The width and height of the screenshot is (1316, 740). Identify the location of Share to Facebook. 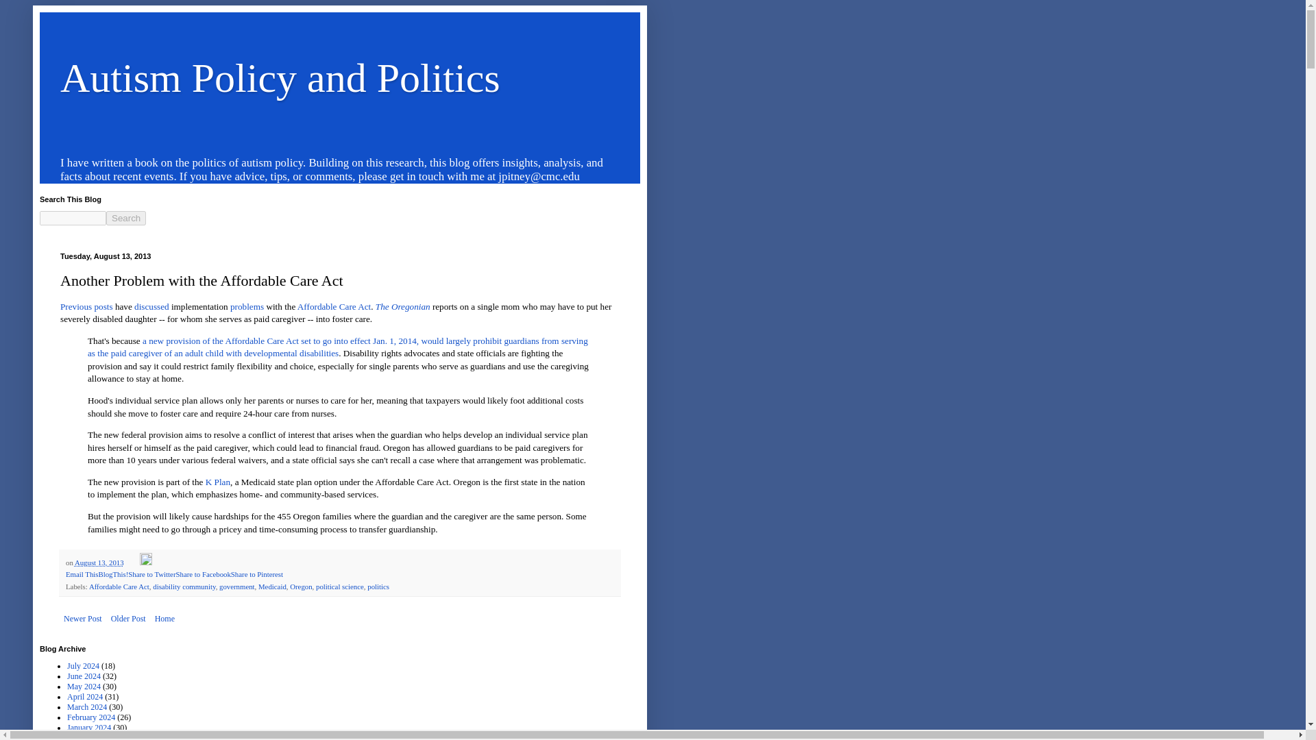
(203, 573).